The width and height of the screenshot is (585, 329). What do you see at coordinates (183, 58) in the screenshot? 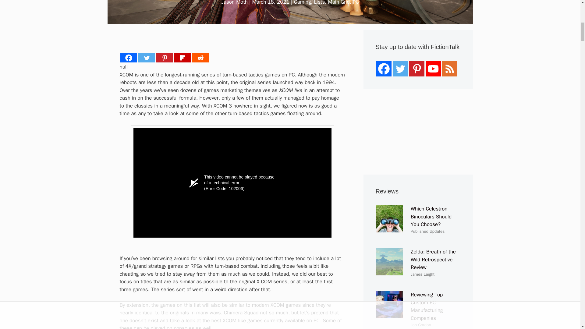
I see `Flipboard` at bounding box center [183, 58].